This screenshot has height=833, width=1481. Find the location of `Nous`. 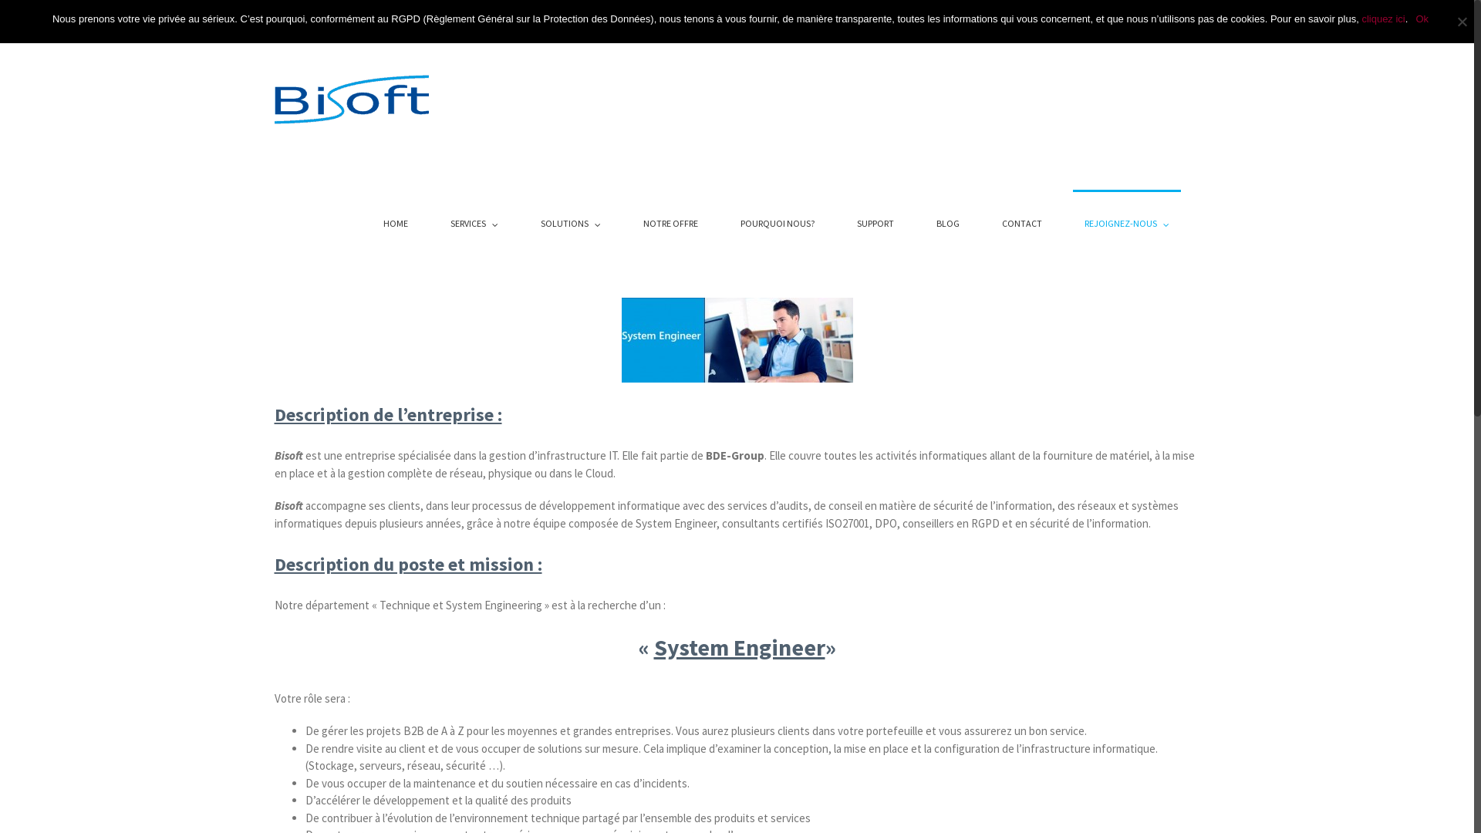

Nous is located at coordinates (948, 15).